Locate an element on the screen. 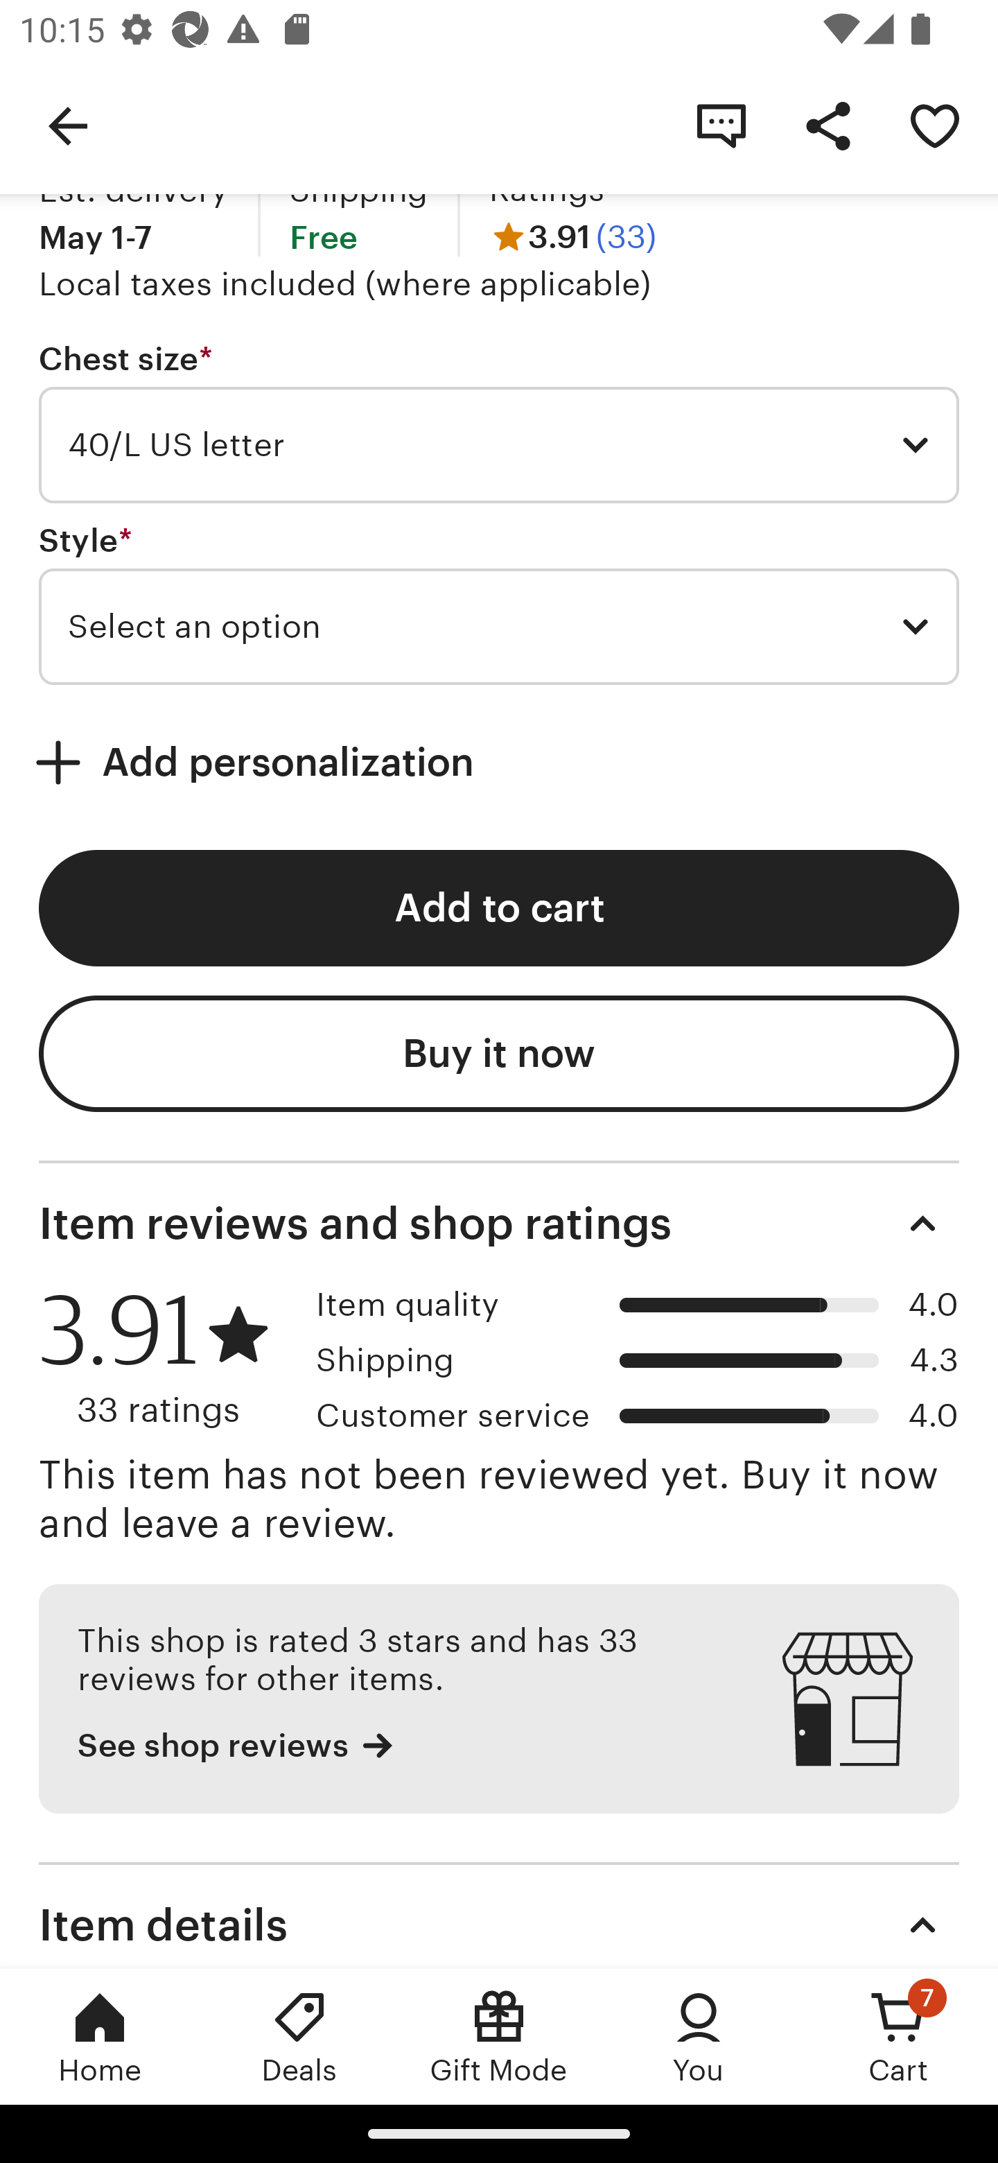 This screenshot has width=998, height=2163. Select an option is located at coordinates (499, 627).